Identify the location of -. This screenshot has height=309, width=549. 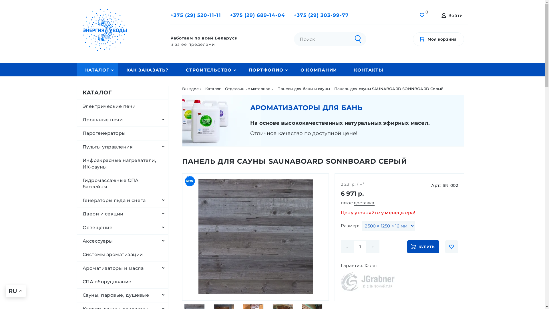
(347, 247).